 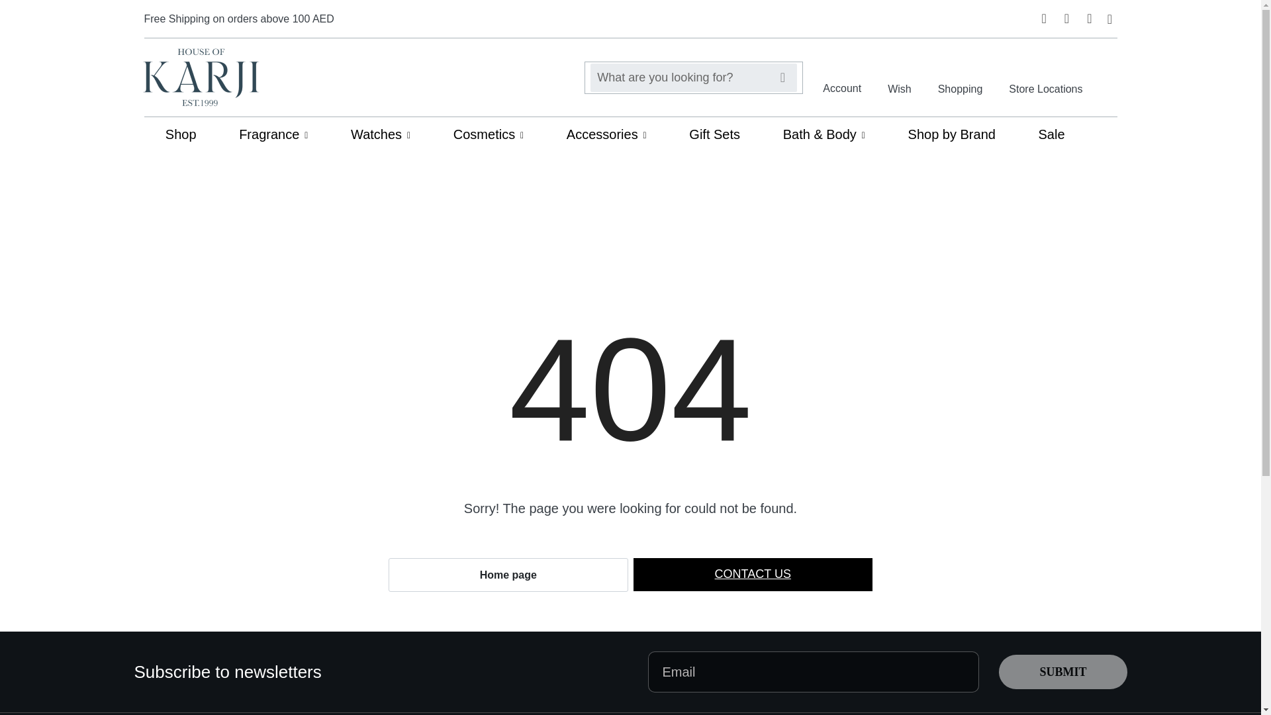 What do you see at coordinates (606, 134) in the screenshot?
I see `Accessories` at bounding box center [606, 134].